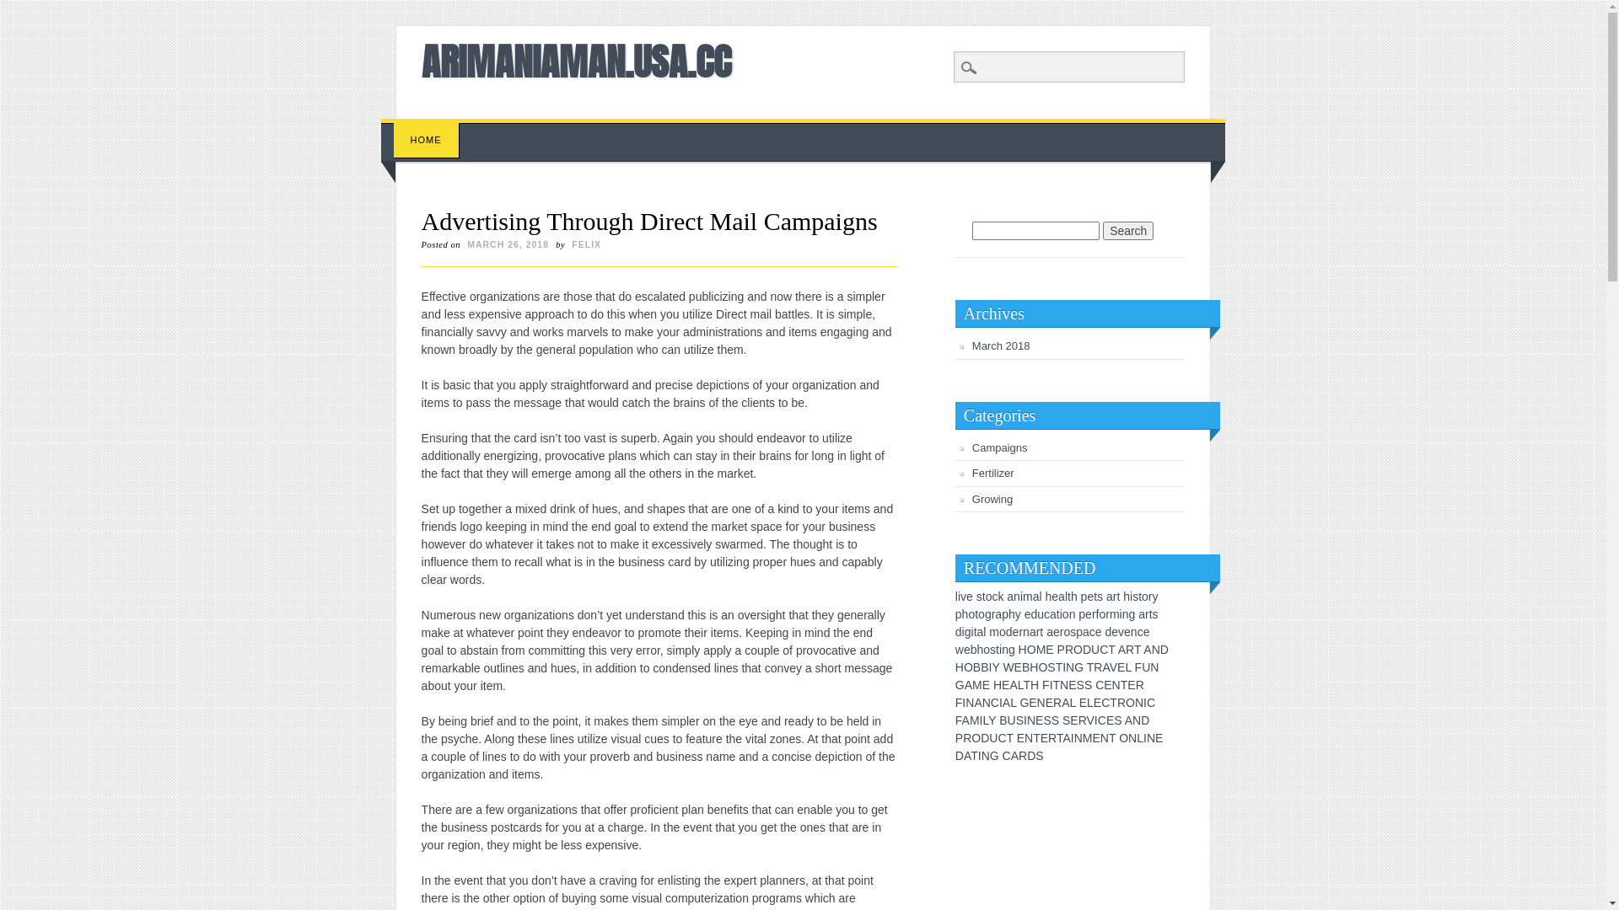  I want to click on r, so click(1039, 632).